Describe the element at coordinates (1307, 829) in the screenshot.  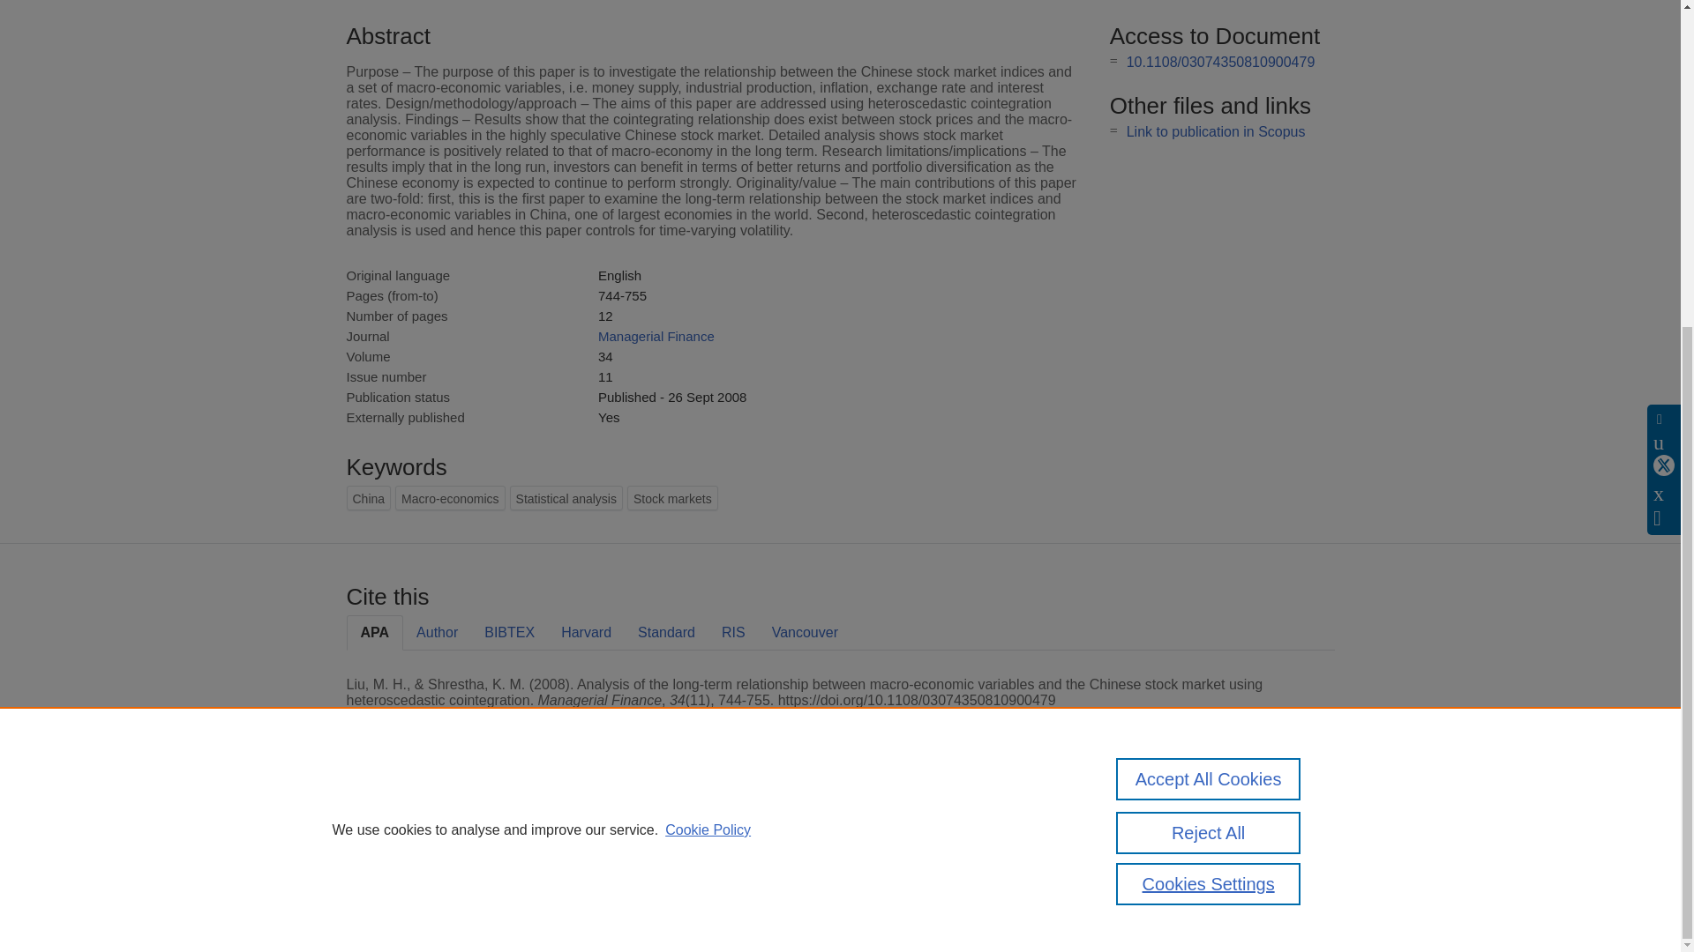
I see `Contact us` at that location.